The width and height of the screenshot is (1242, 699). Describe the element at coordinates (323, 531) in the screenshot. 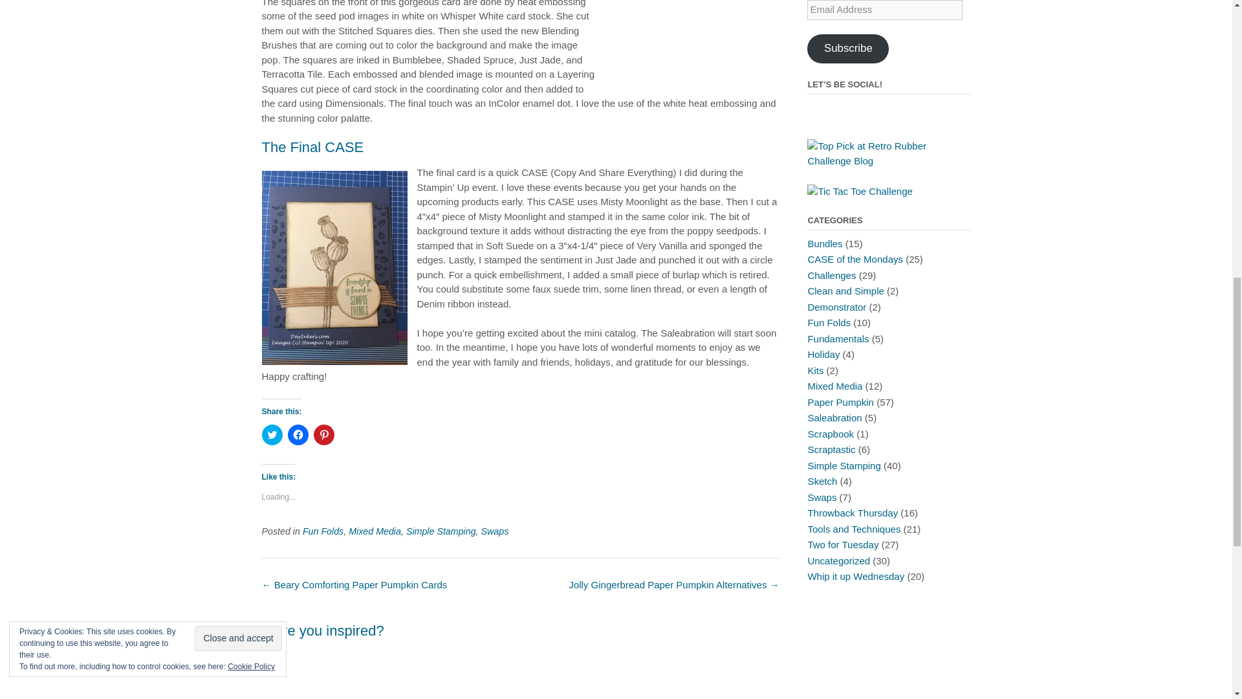

I see `Fun Folds` at that location.